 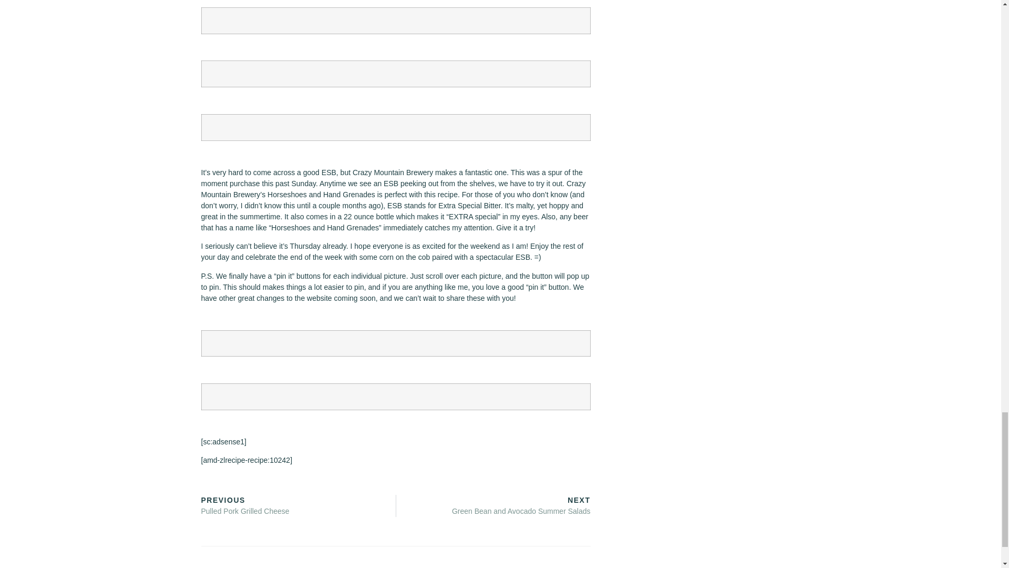 What do you see at coordinates (392, 172) in the screenshot?
I see `Crazy Mountain Brewery` at bounding box center [392, 172].